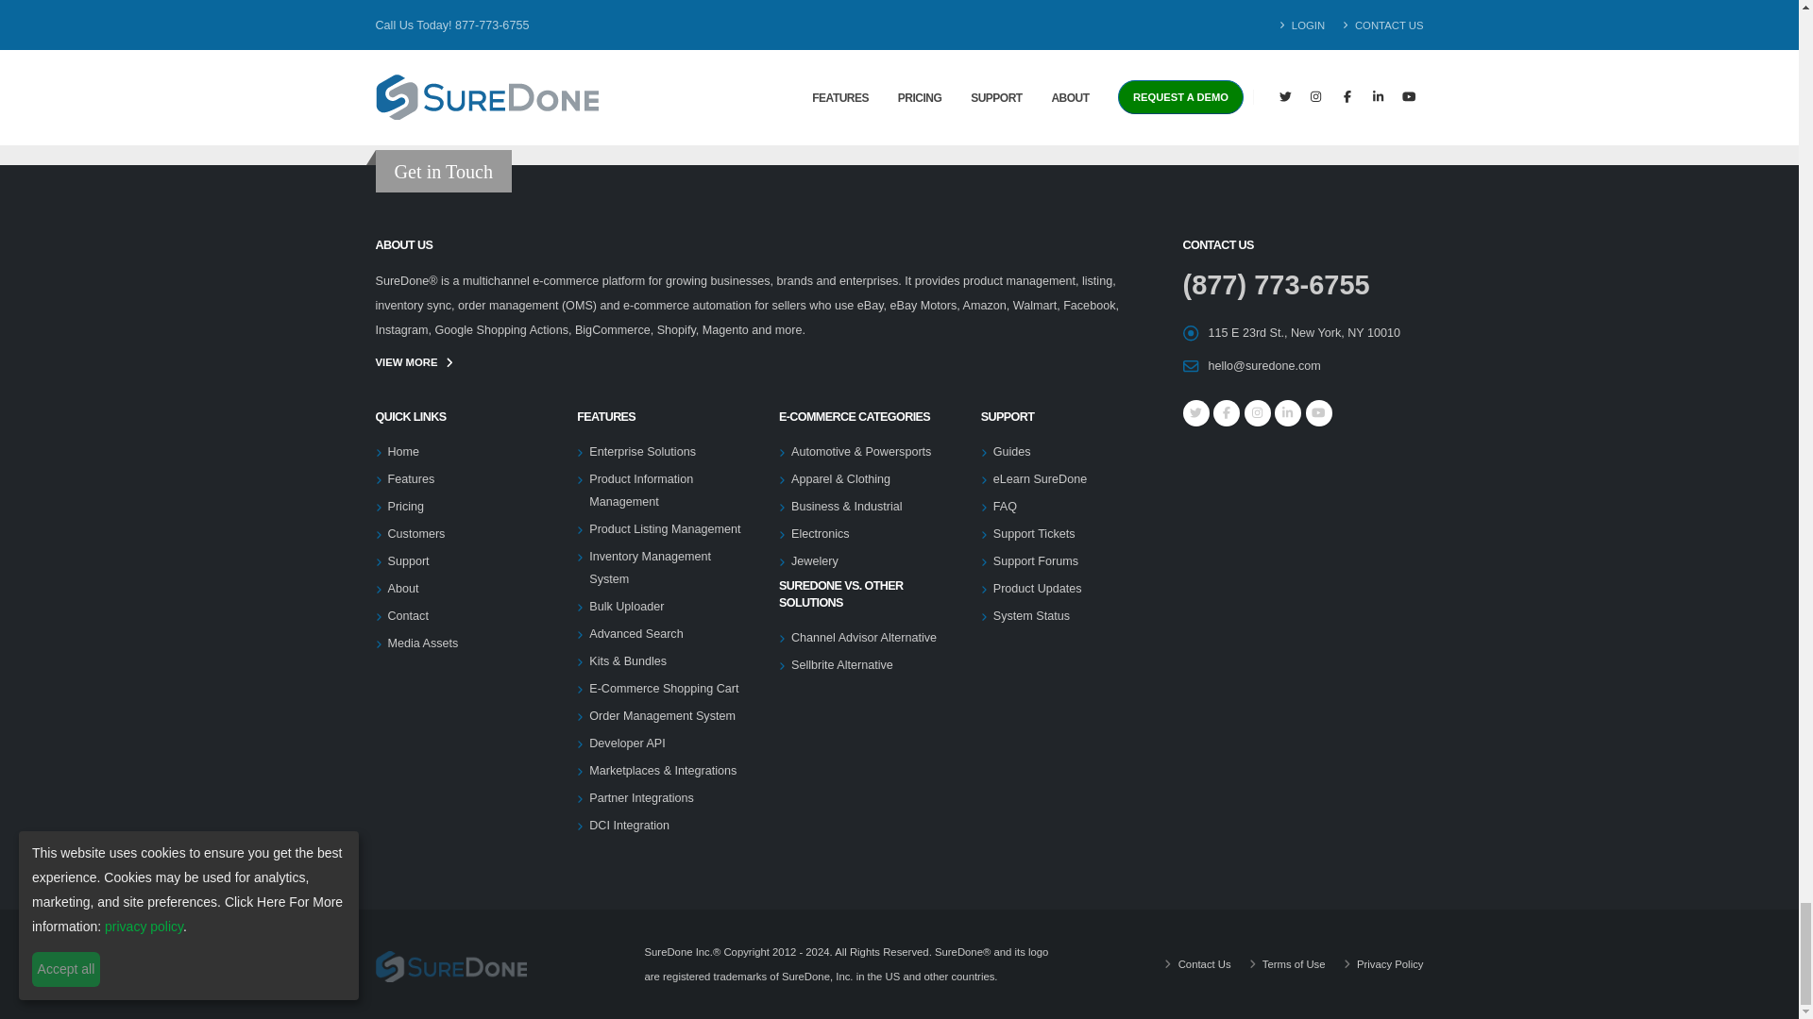 The width and height of the screenshot is (1813, 1019). Describe the element at coordinates (1318, 413) in the screenshot. I see `Youtube` at that location.